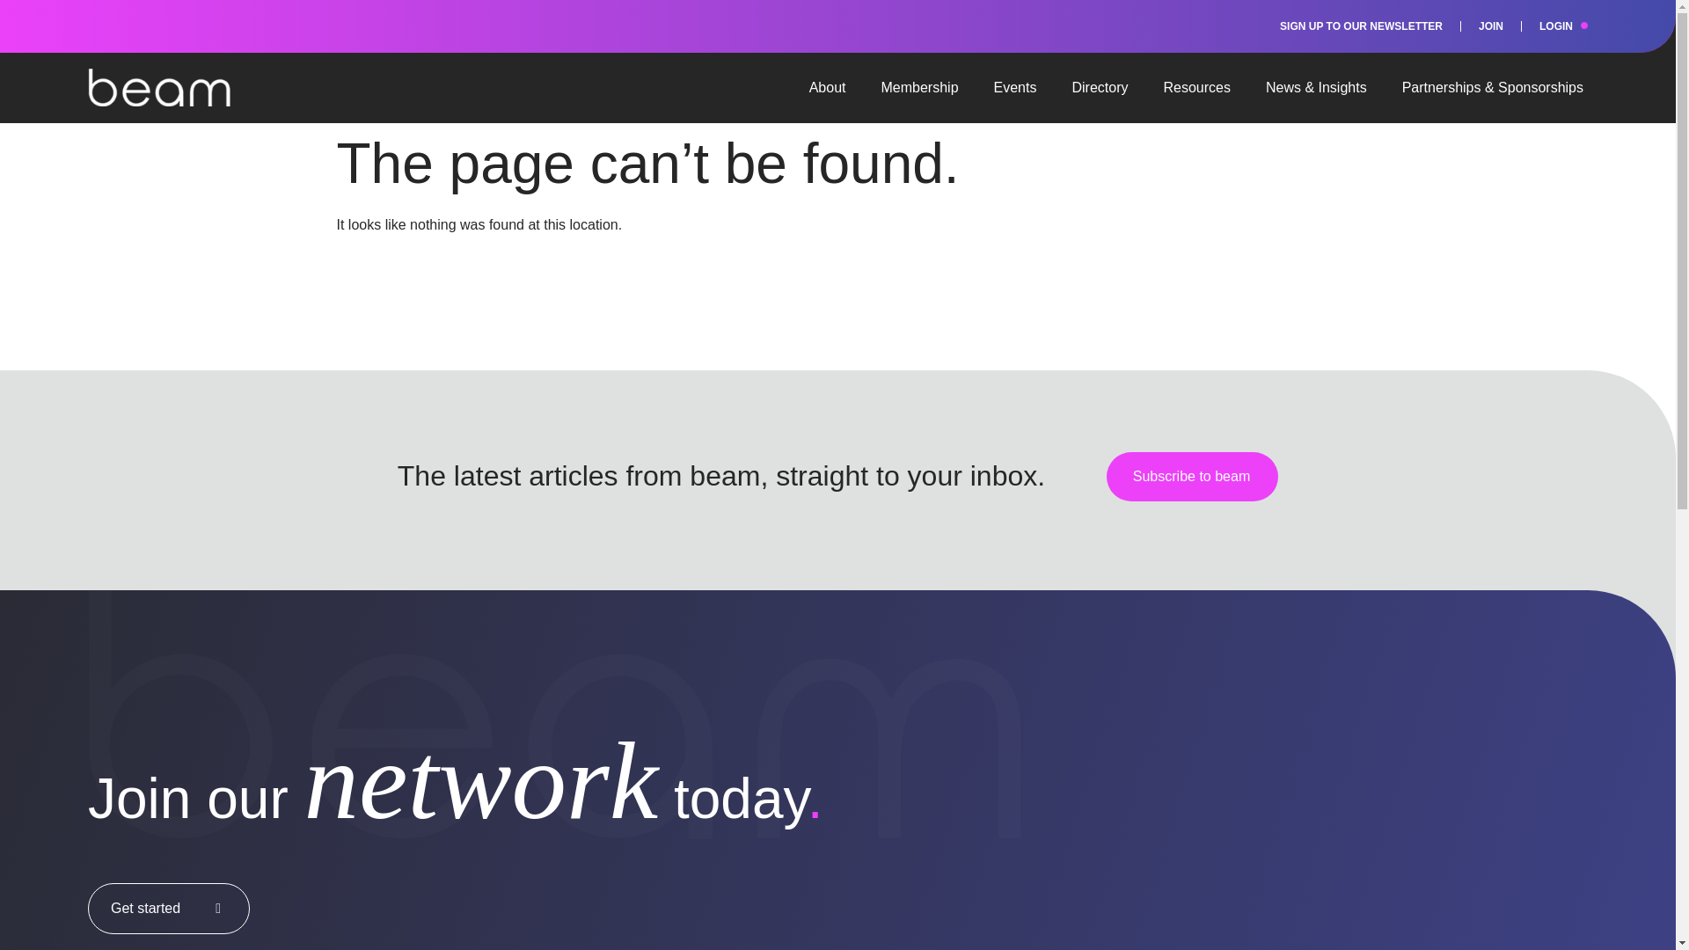 This screenshot has height=950, width=1689. Describe the element at coordinates (1556, 26) in the screenshot. I see `LOGIN` at that location.